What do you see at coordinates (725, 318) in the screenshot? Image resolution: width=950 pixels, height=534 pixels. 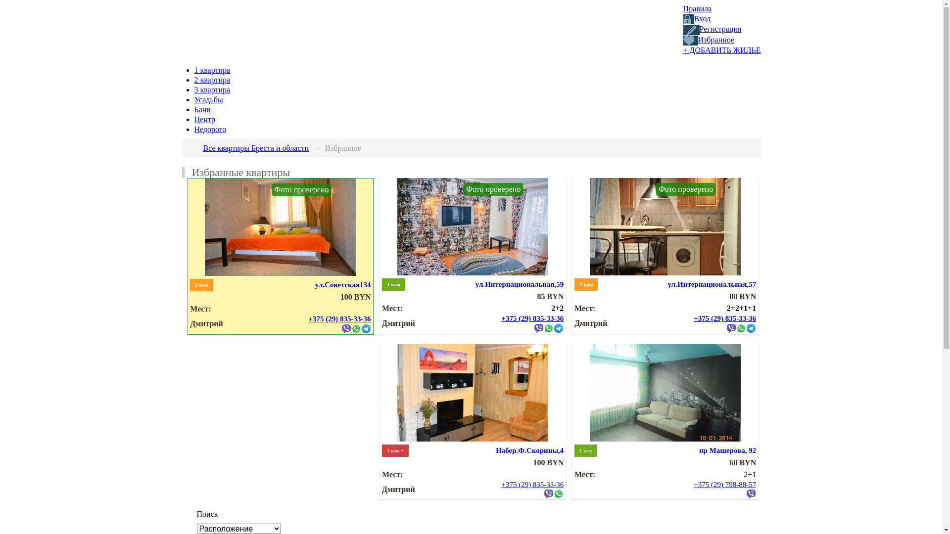 I see `+375 (29) 835-33-36` at bounding box center [725, 318].